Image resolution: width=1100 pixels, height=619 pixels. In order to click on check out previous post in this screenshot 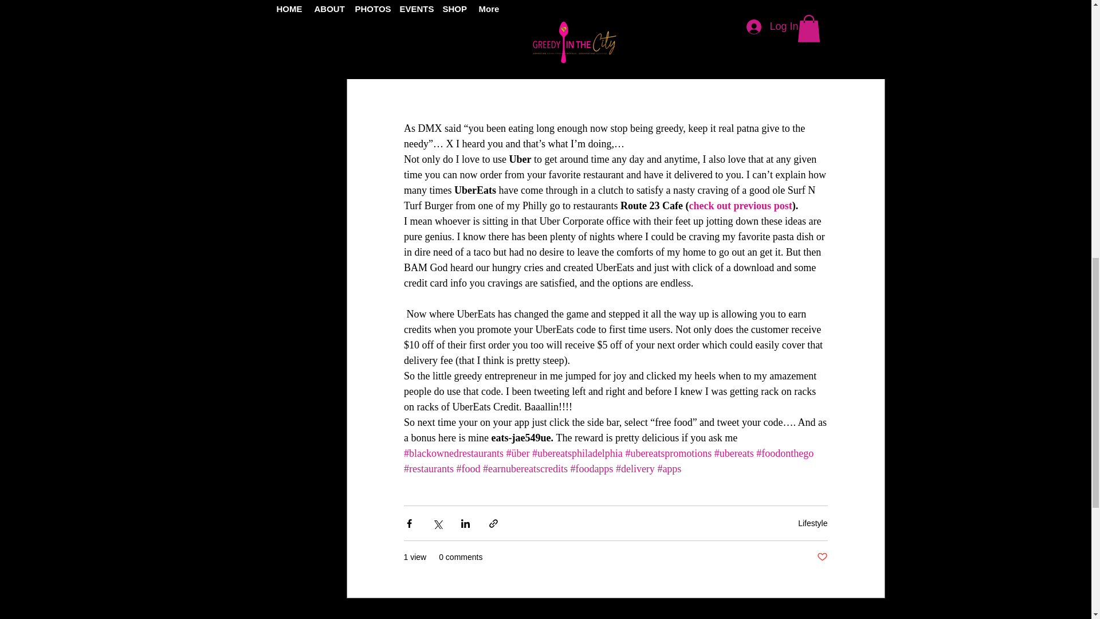, I will do `click(740, 205)`.